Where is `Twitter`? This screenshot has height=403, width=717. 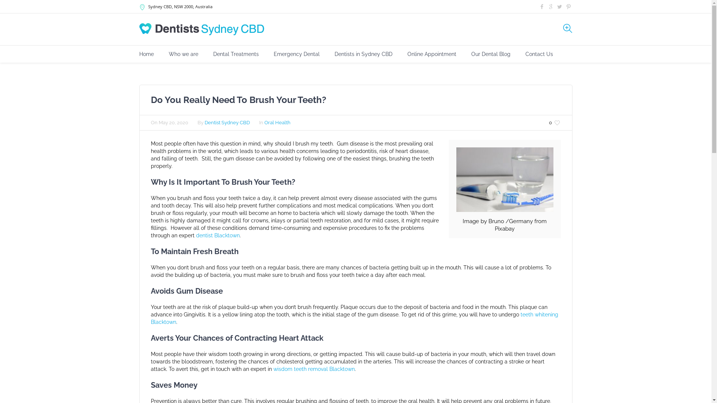
Twitter is located at coordinates (560, 7).